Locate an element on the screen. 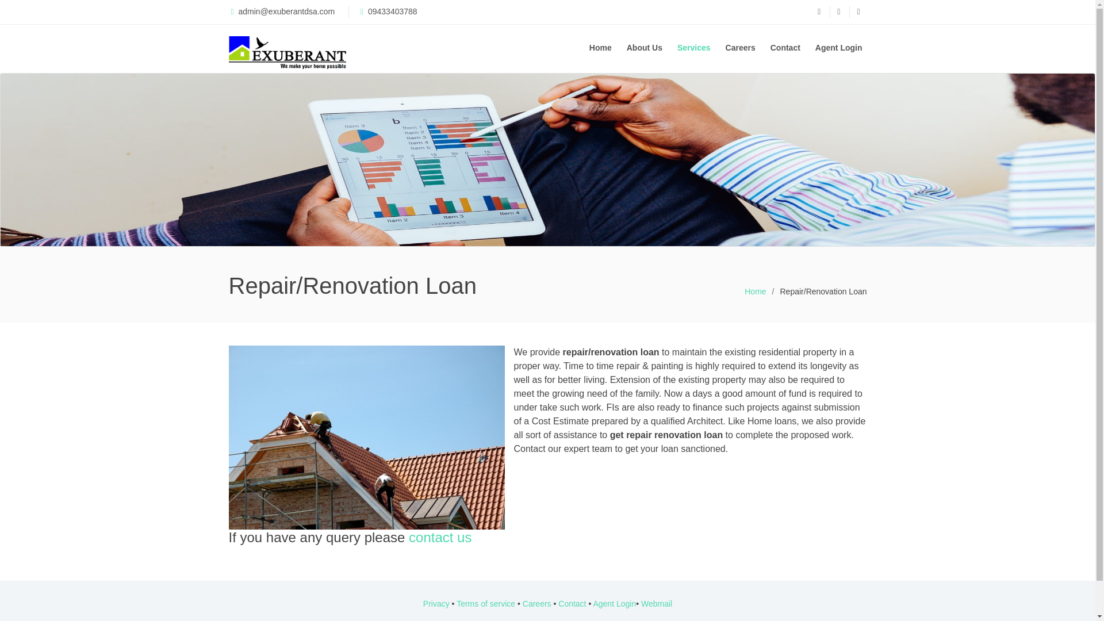  Agent Login is located at coordinates (838, 47).